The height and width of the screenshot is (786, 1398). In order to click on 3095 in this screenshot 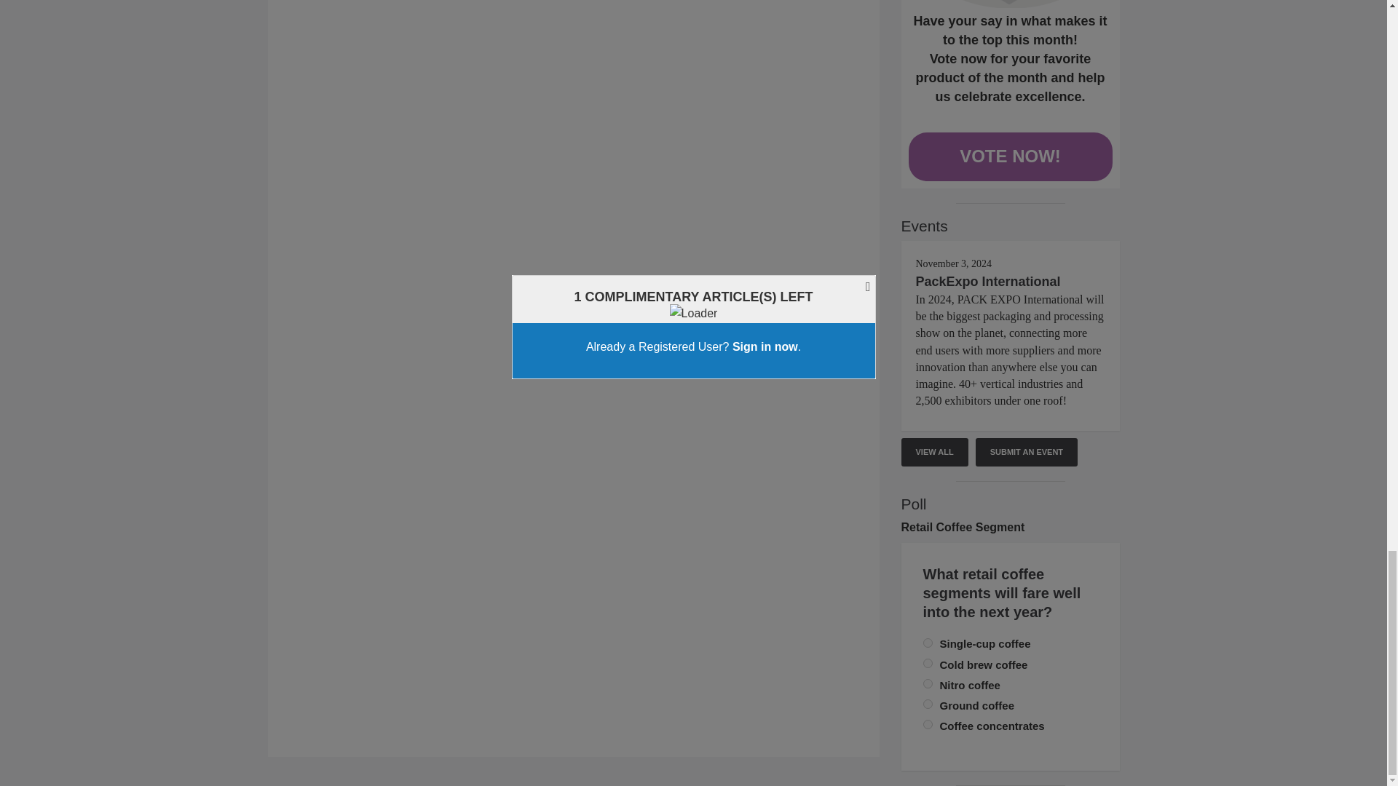, I will do `click(928, 725)`.